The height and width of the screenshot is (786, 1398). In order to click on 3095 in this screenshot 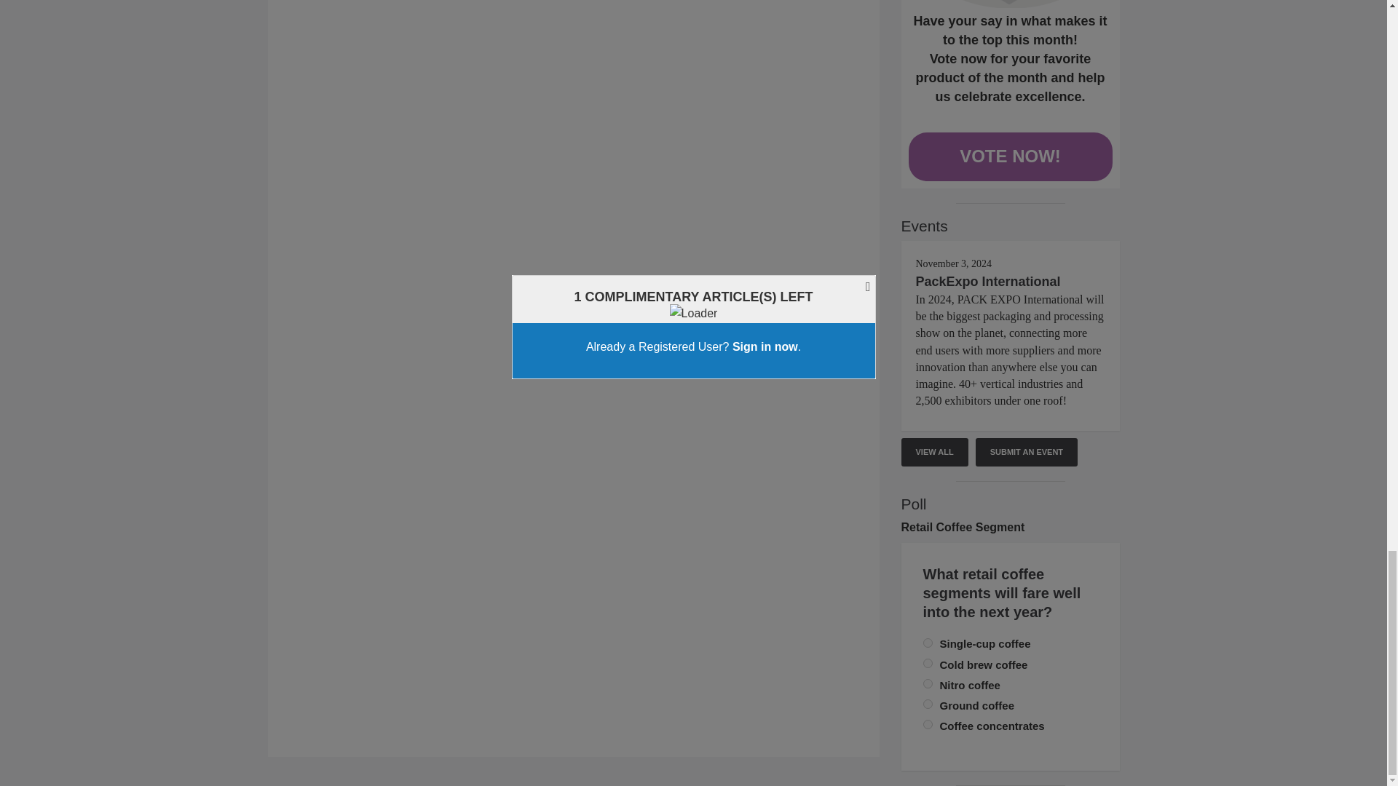, I will do `click(928, 725)`.